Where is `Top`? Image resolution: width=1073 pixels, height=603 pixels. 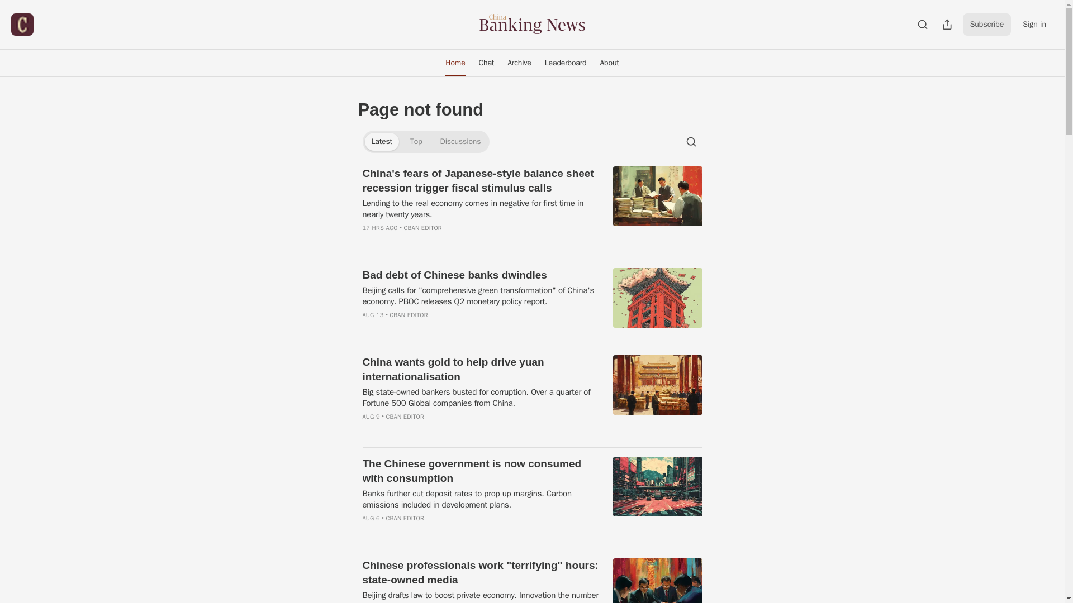 Top is located at coordinates (416, 142).